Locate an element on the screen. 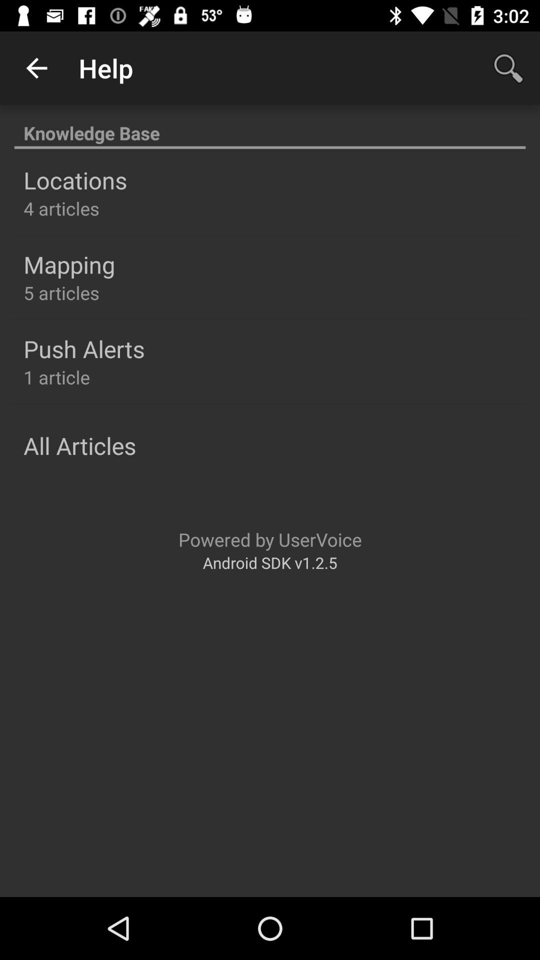 This screenshot has height=960, width=540. turn on the 4 articles is located at coordinates (61, 208).